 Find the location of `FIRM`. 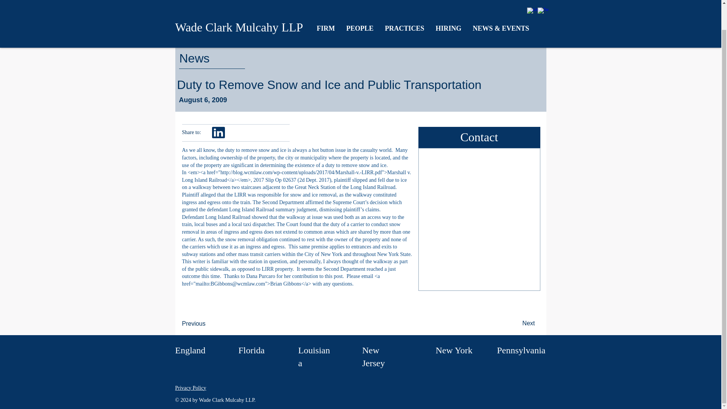

FIRM is located at coordinates (326, 4).